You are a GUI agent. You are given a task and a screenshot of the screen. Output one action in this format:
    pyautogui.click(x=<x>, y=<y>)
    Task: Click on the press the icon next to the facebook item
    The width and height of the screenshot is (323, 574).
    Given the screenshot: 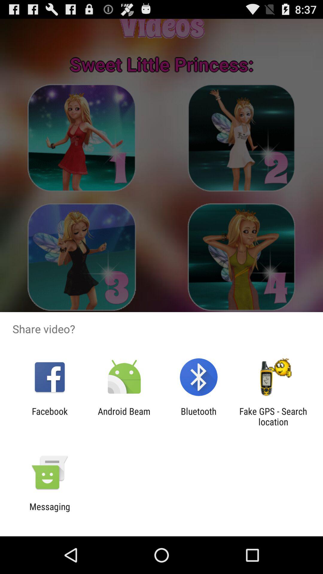 What is the action you would take?
    pyautogui.click(x=124, y=416)
    